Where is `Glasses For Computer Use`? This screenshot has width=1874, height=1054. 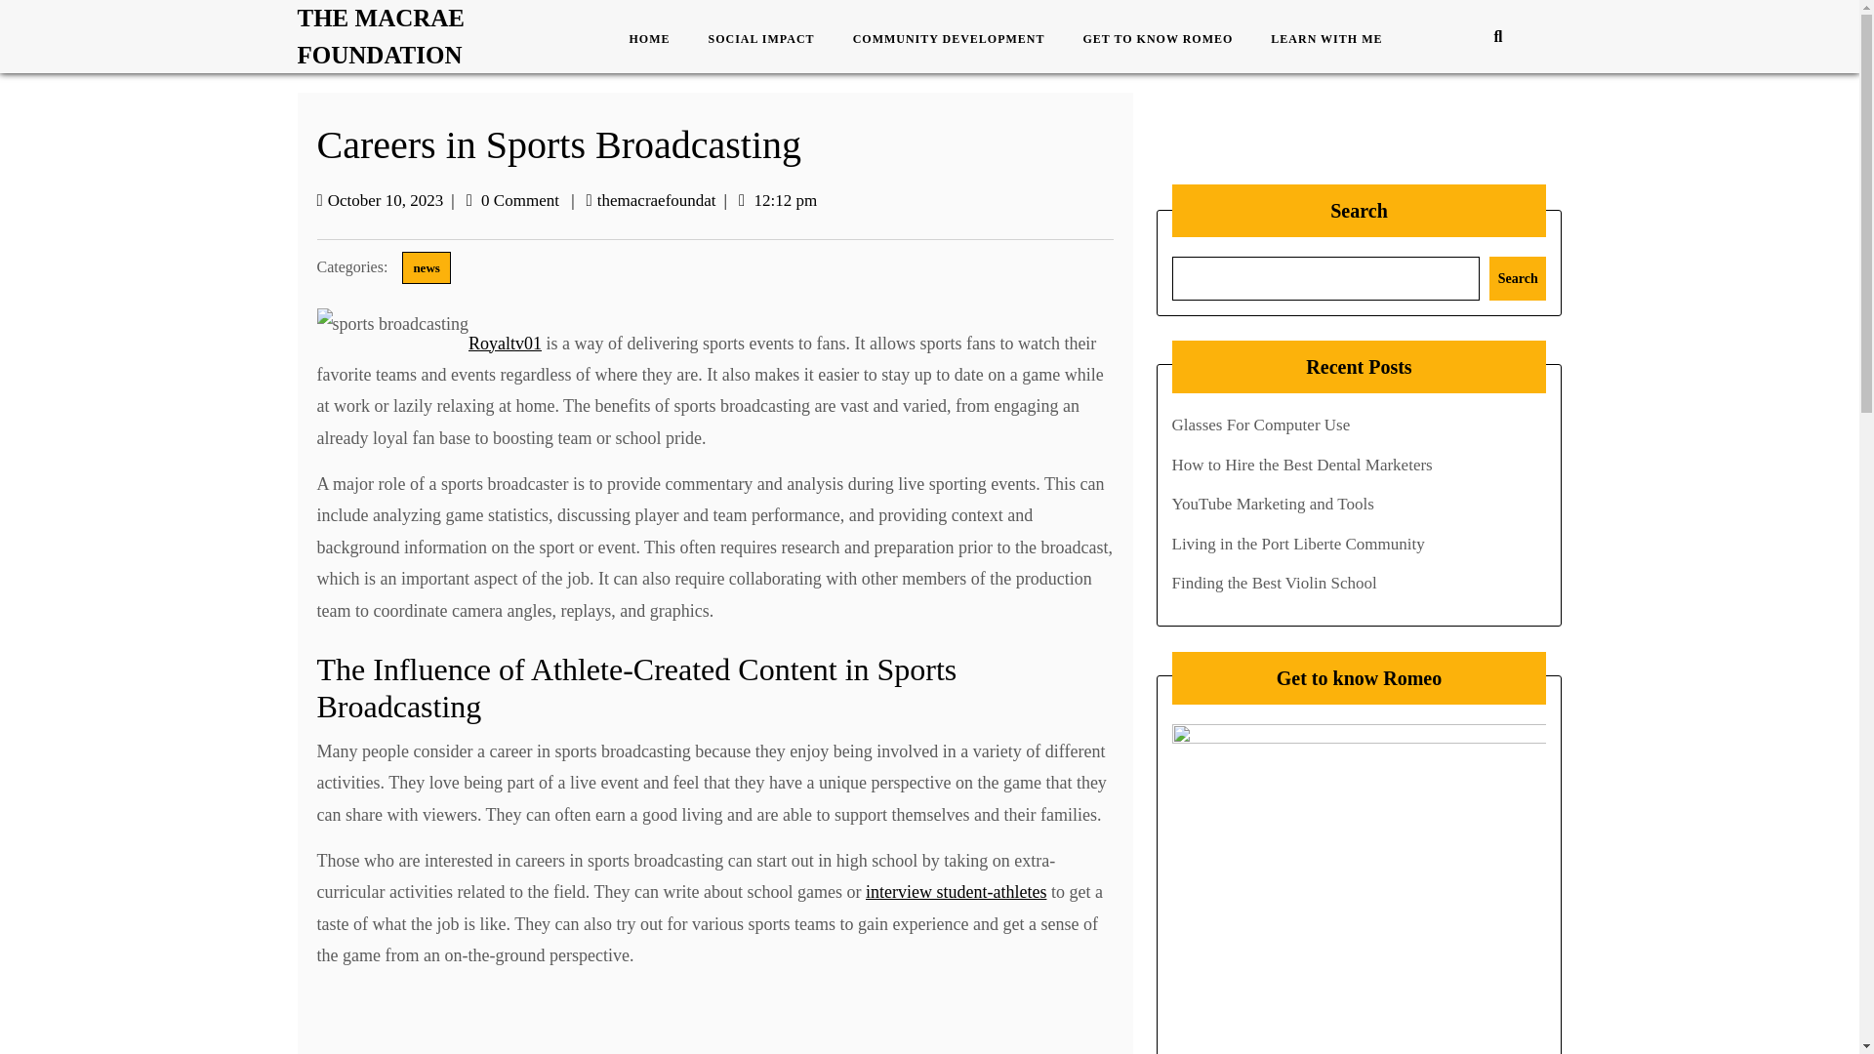 Glasses For Computer Use is located at coordinates (1260, 424).